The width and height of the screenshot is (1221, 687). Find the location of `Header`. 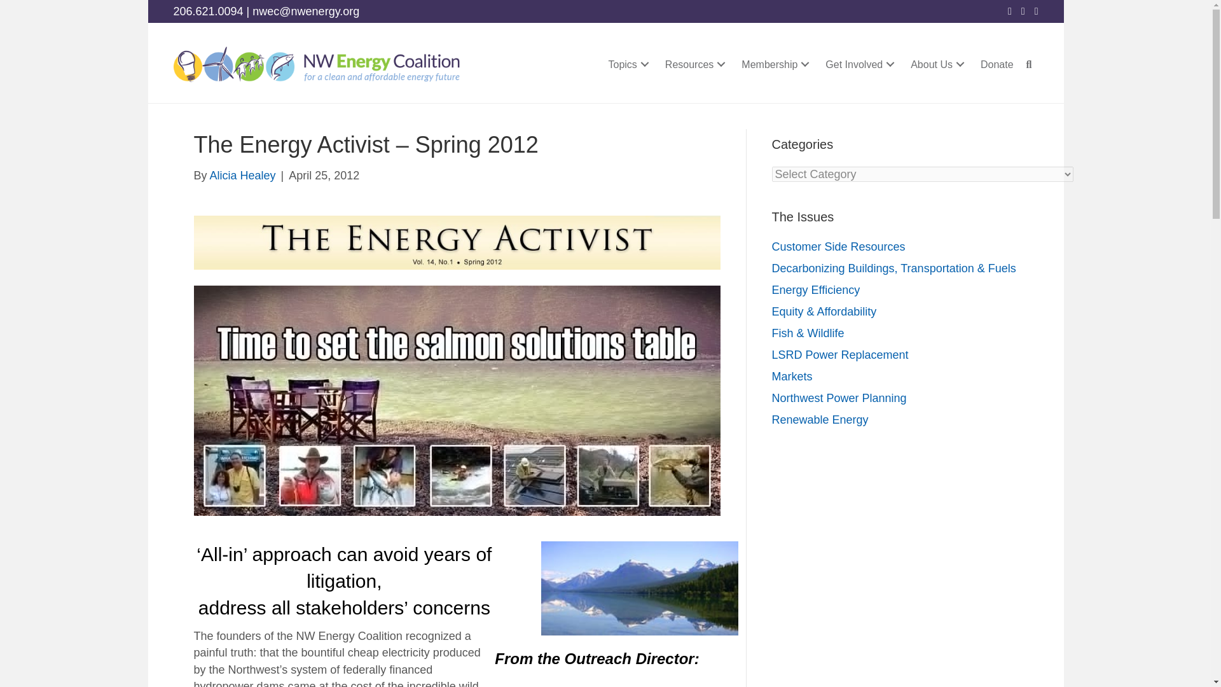

Header is located at coordinates (457, 243).